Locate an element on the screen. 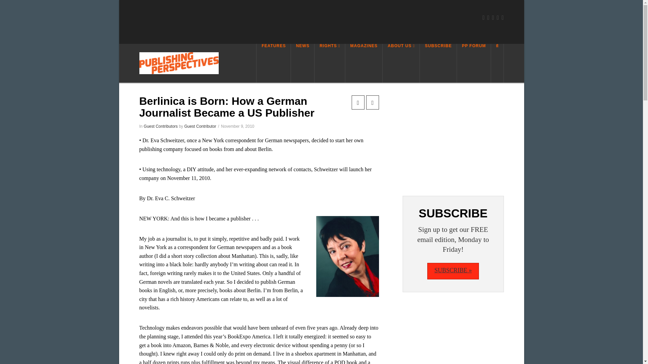  SUBSCRIBE is located at coordinates (438, 63).